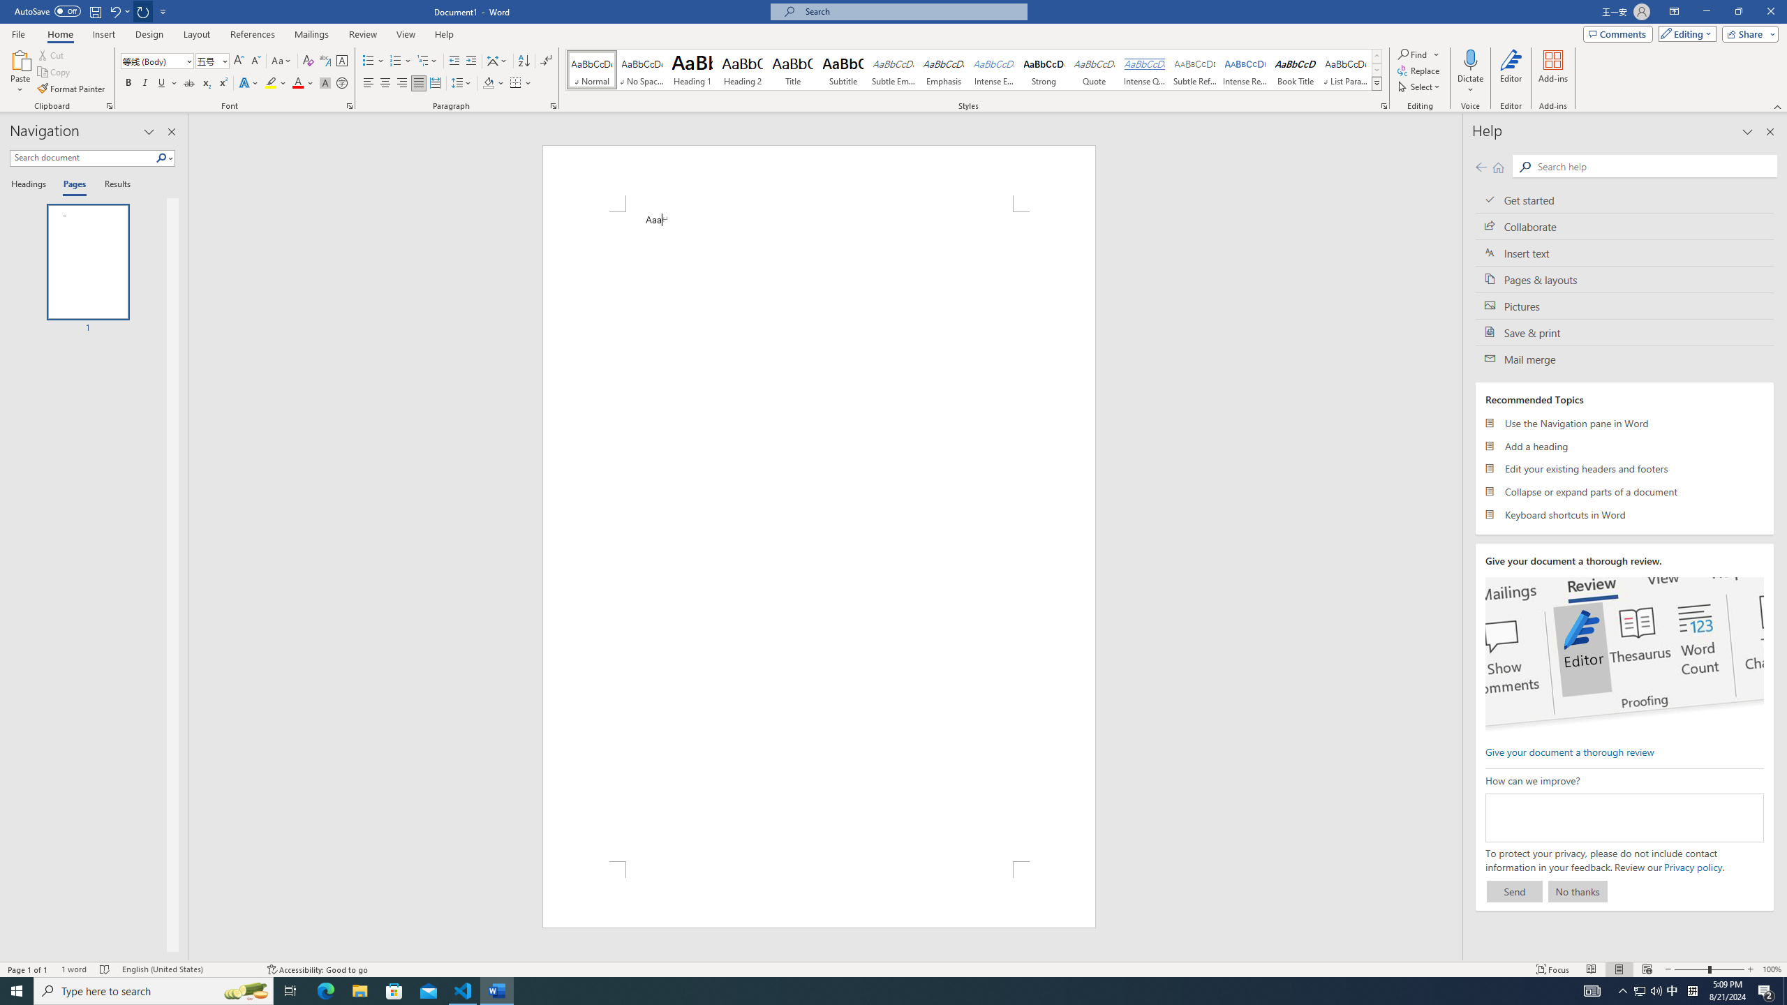 Image resolution: width=1787 pixels, height=1005 pixels. Describe the element at coordinates (1625, 423) in the screenshot. I see `Use the Navigation pane in Word` at that location.